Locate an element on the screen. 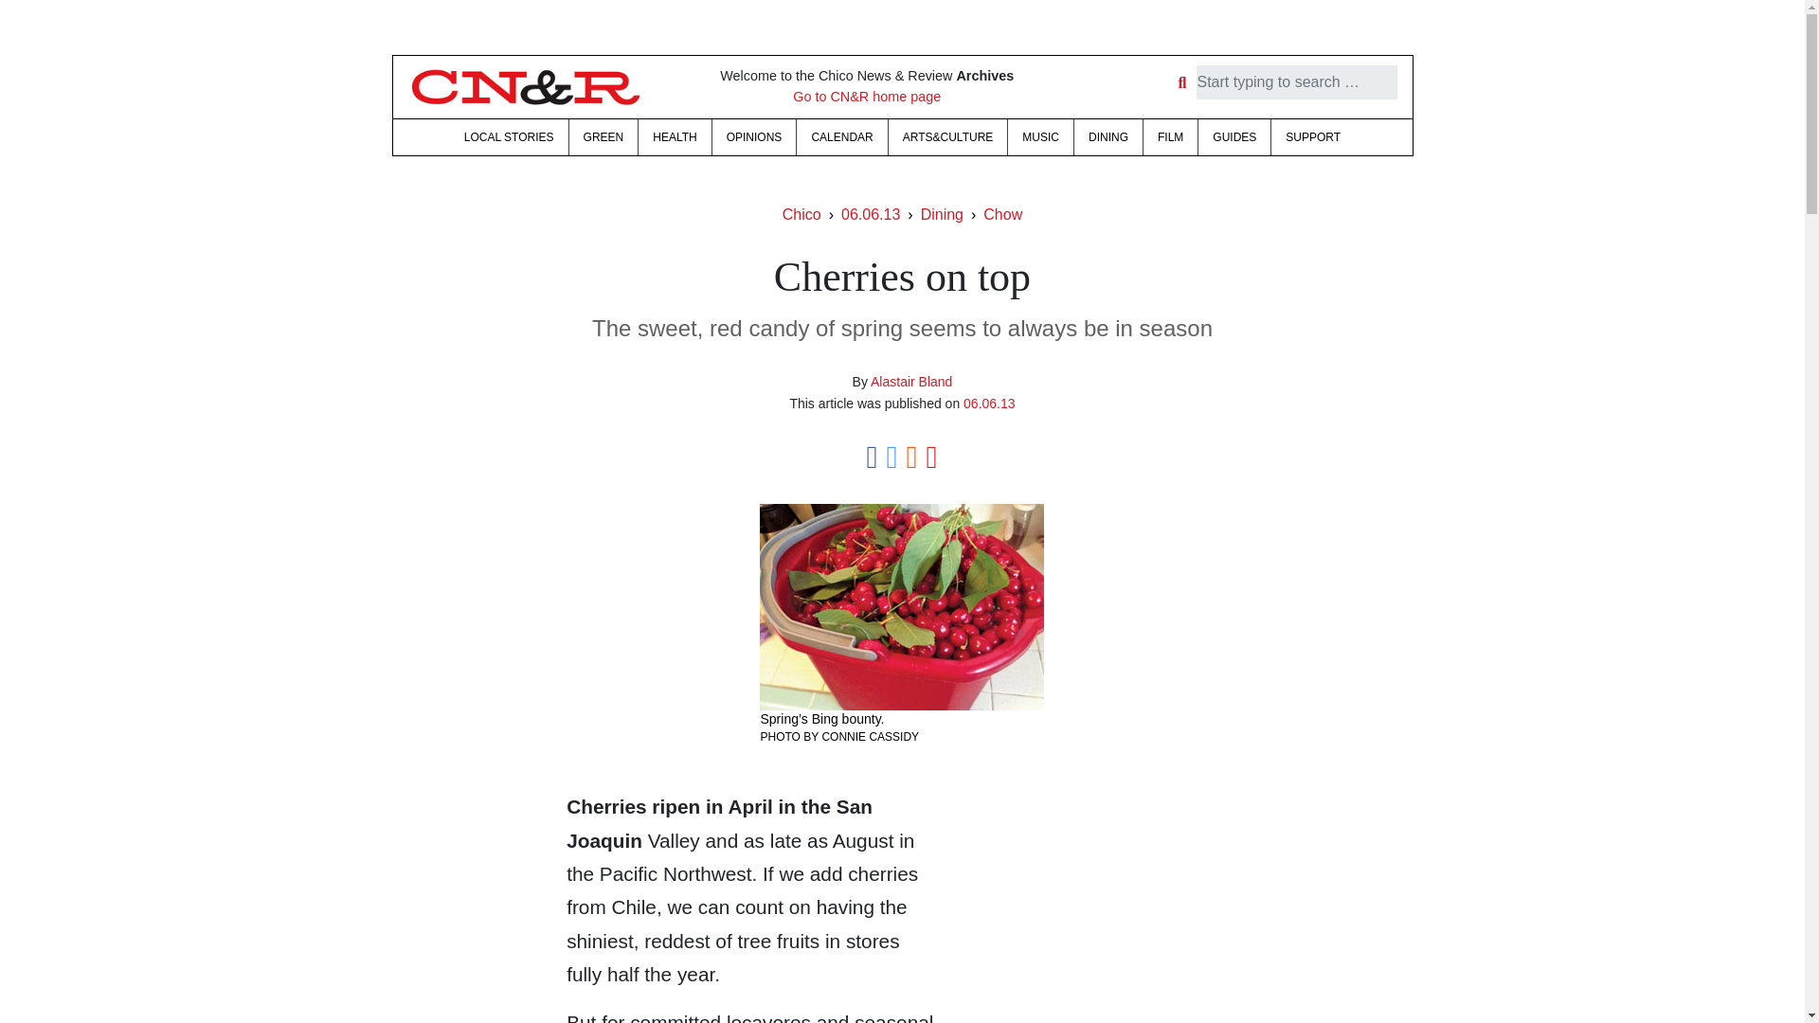 This screenshot has height=1023, width=1819. CALENDAR is located at coordinates (841, 137).